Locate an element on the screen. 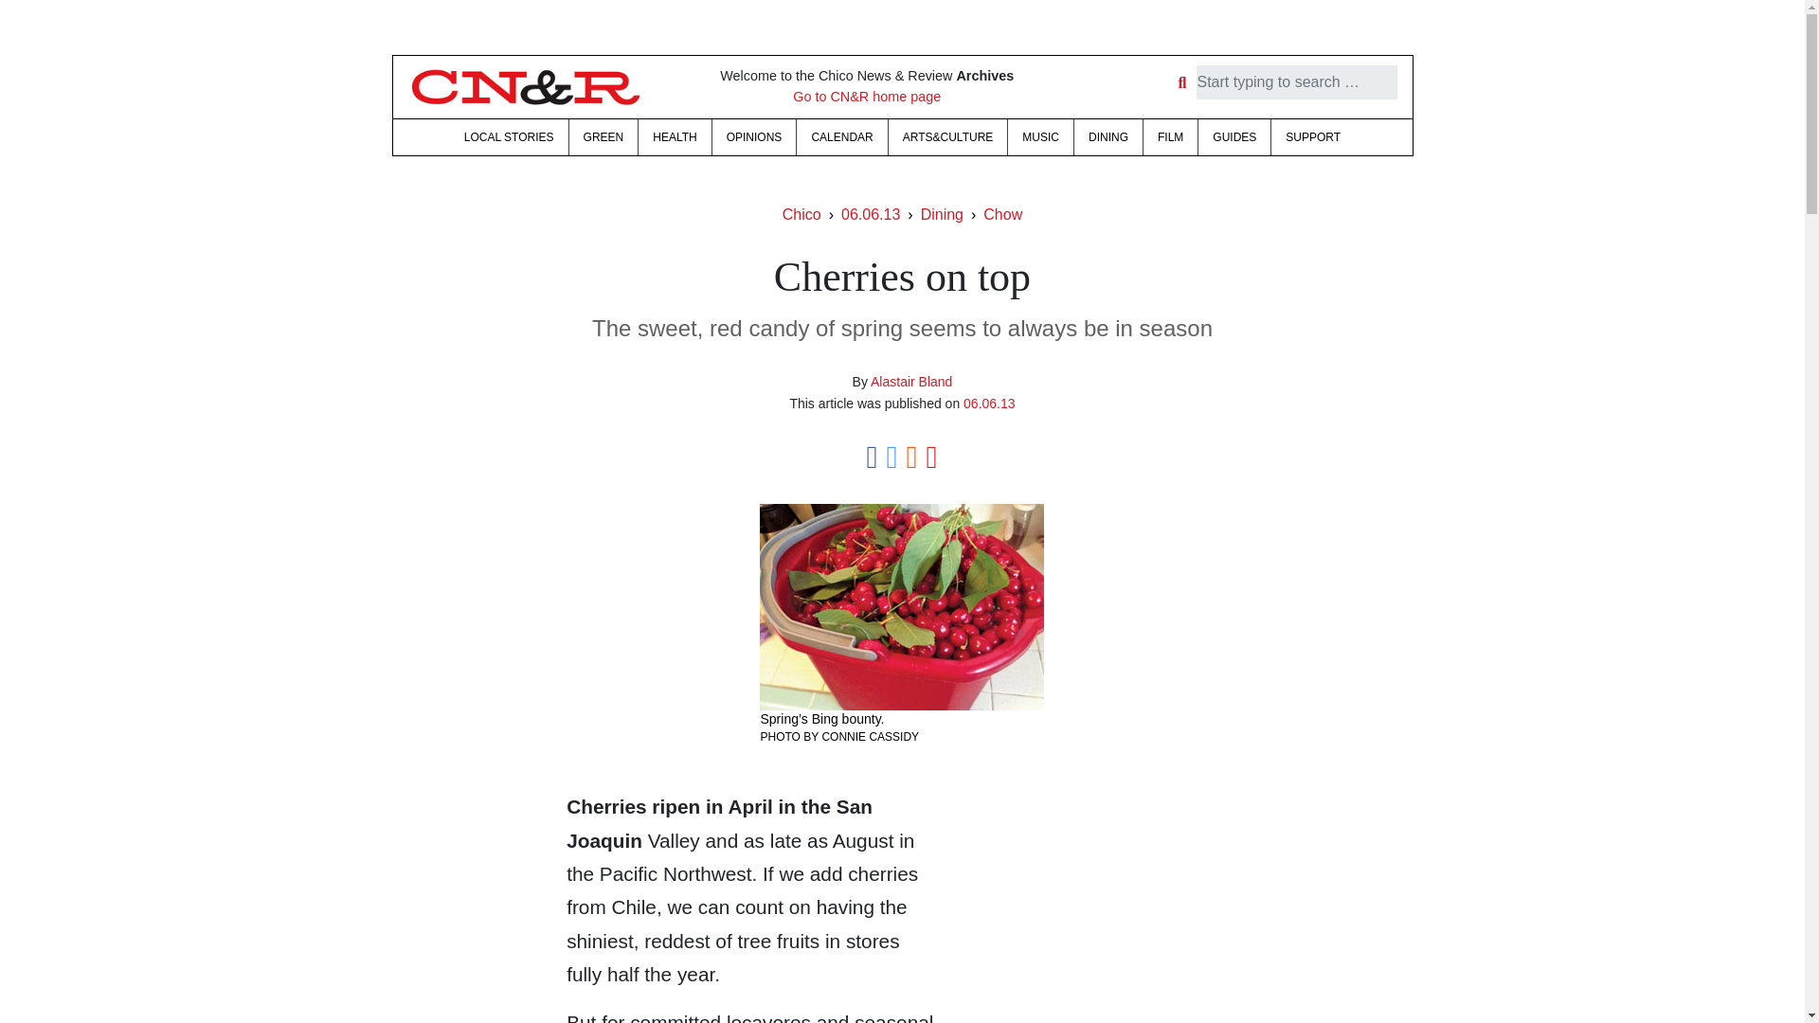 This screenshot has height=1023, width=1819. CALENDAR is located at coordinates (841, 137).